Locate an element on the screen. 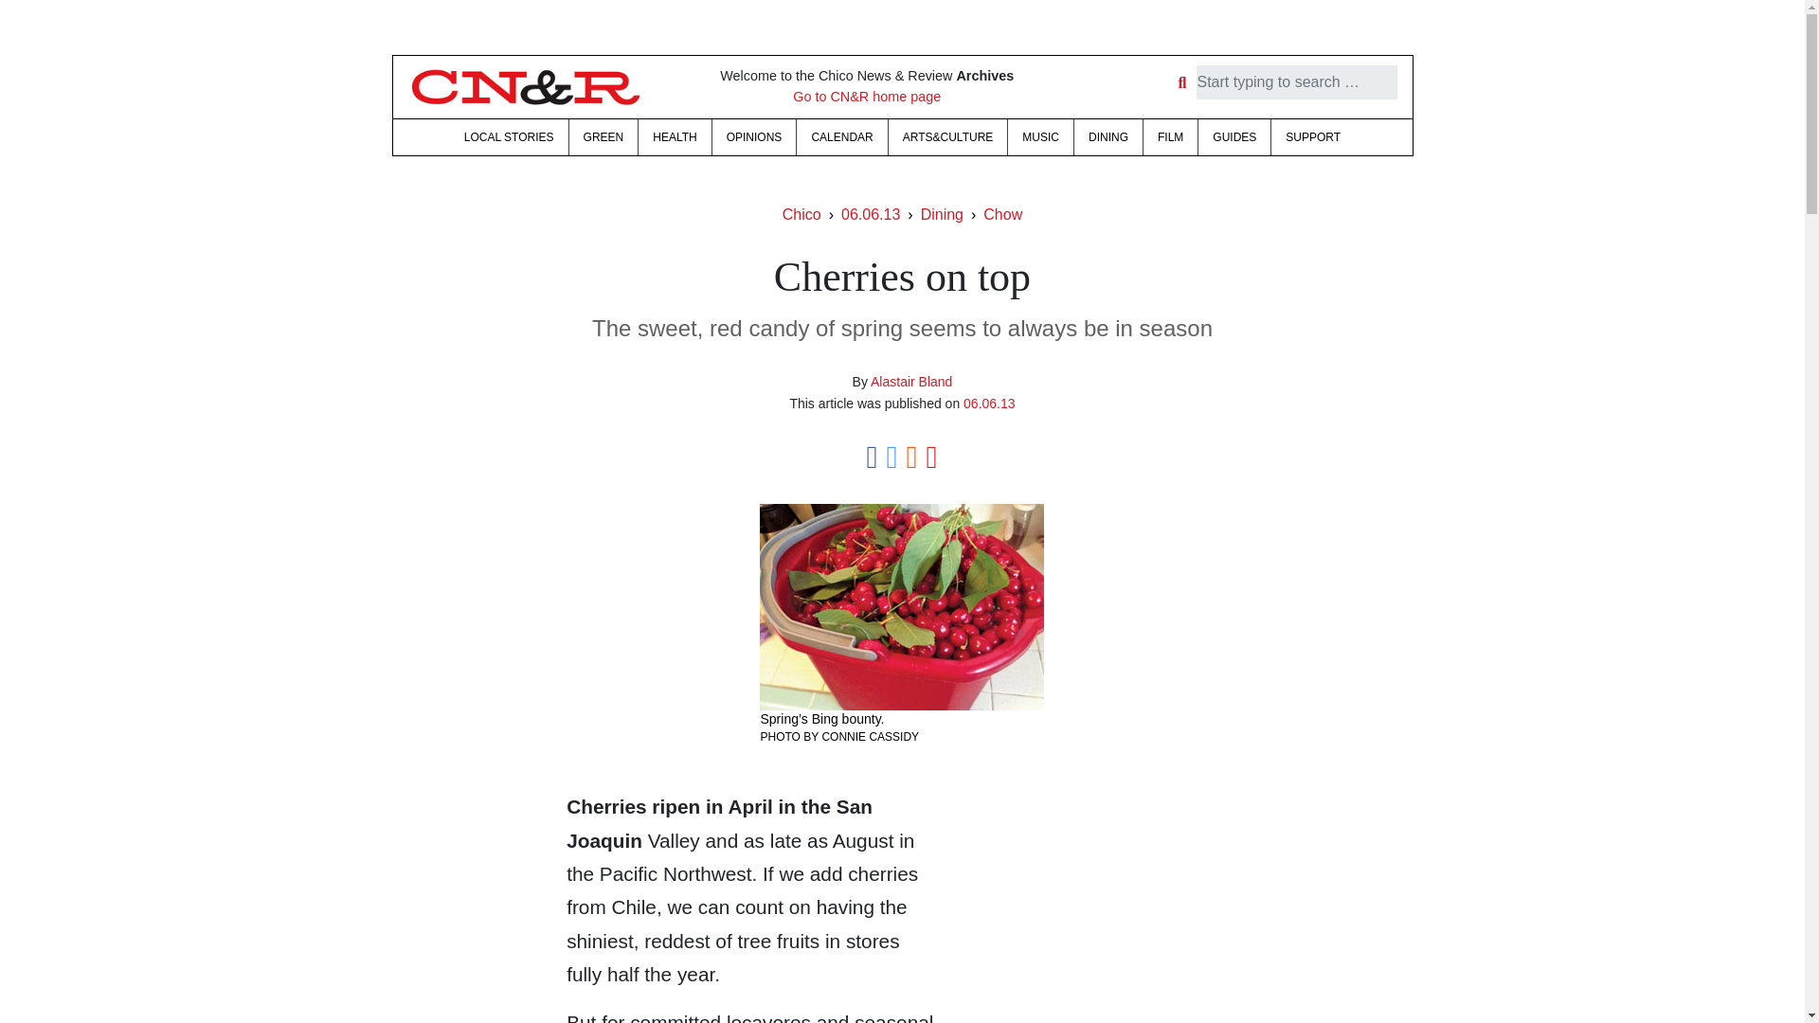 This screenshot has height=1023, width=1819. CALENDAR is located at coordinates (841, 137).